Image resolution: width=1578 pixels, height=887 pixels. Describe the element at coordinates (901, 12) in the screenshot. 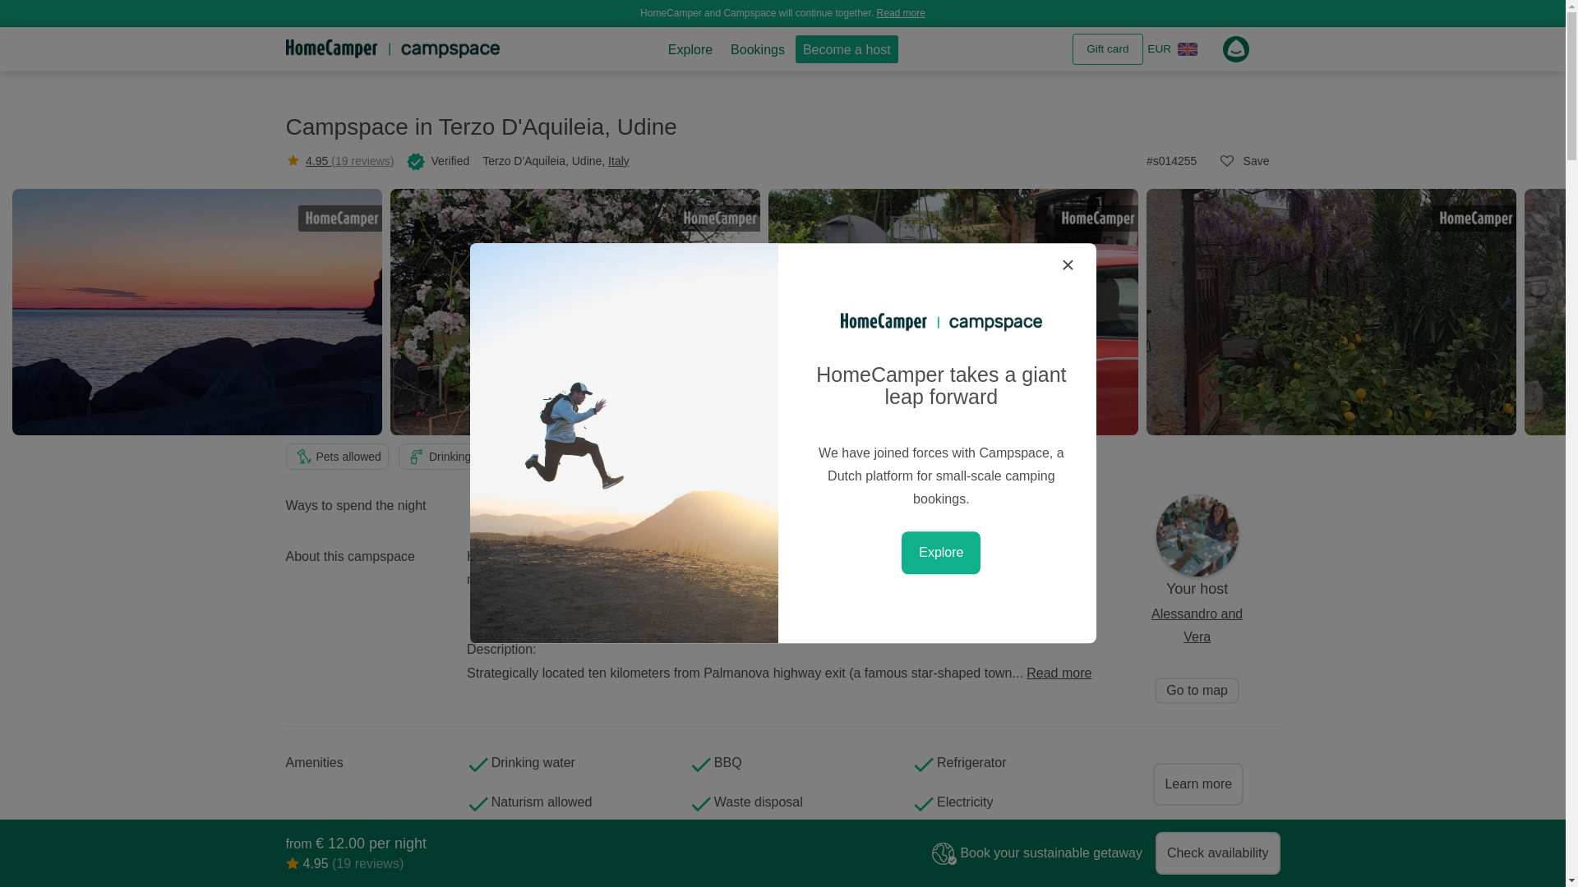

I see `Read more` at that location.